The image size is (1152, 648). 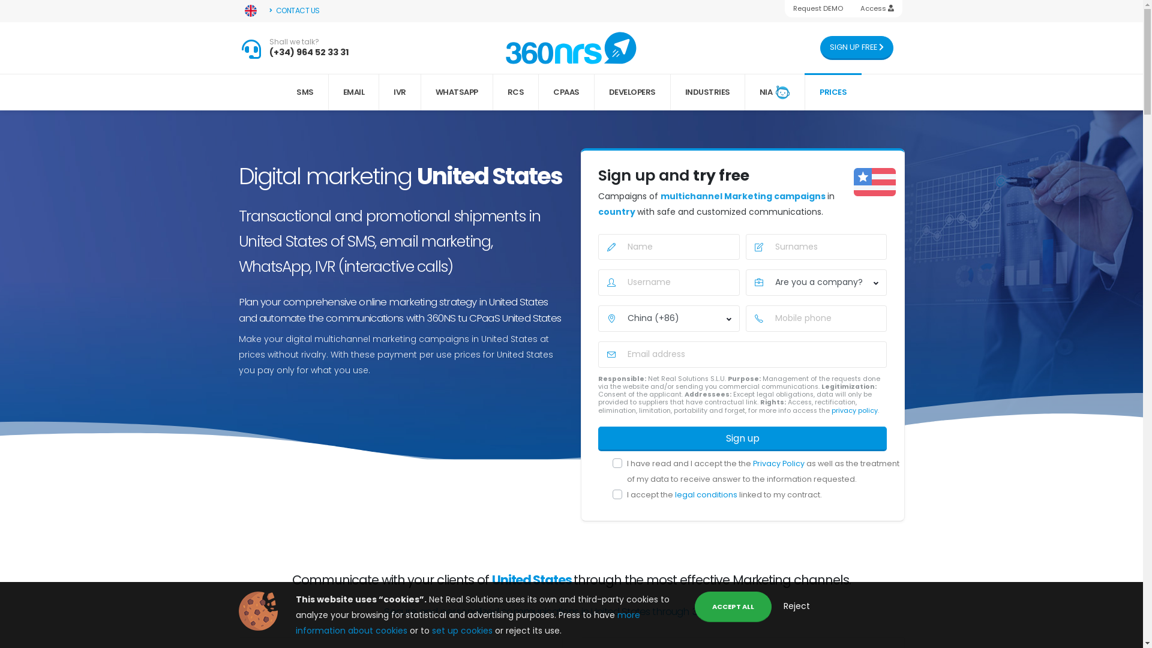 I want to click on Last names can only contain letters., so click(x=816, y=247).